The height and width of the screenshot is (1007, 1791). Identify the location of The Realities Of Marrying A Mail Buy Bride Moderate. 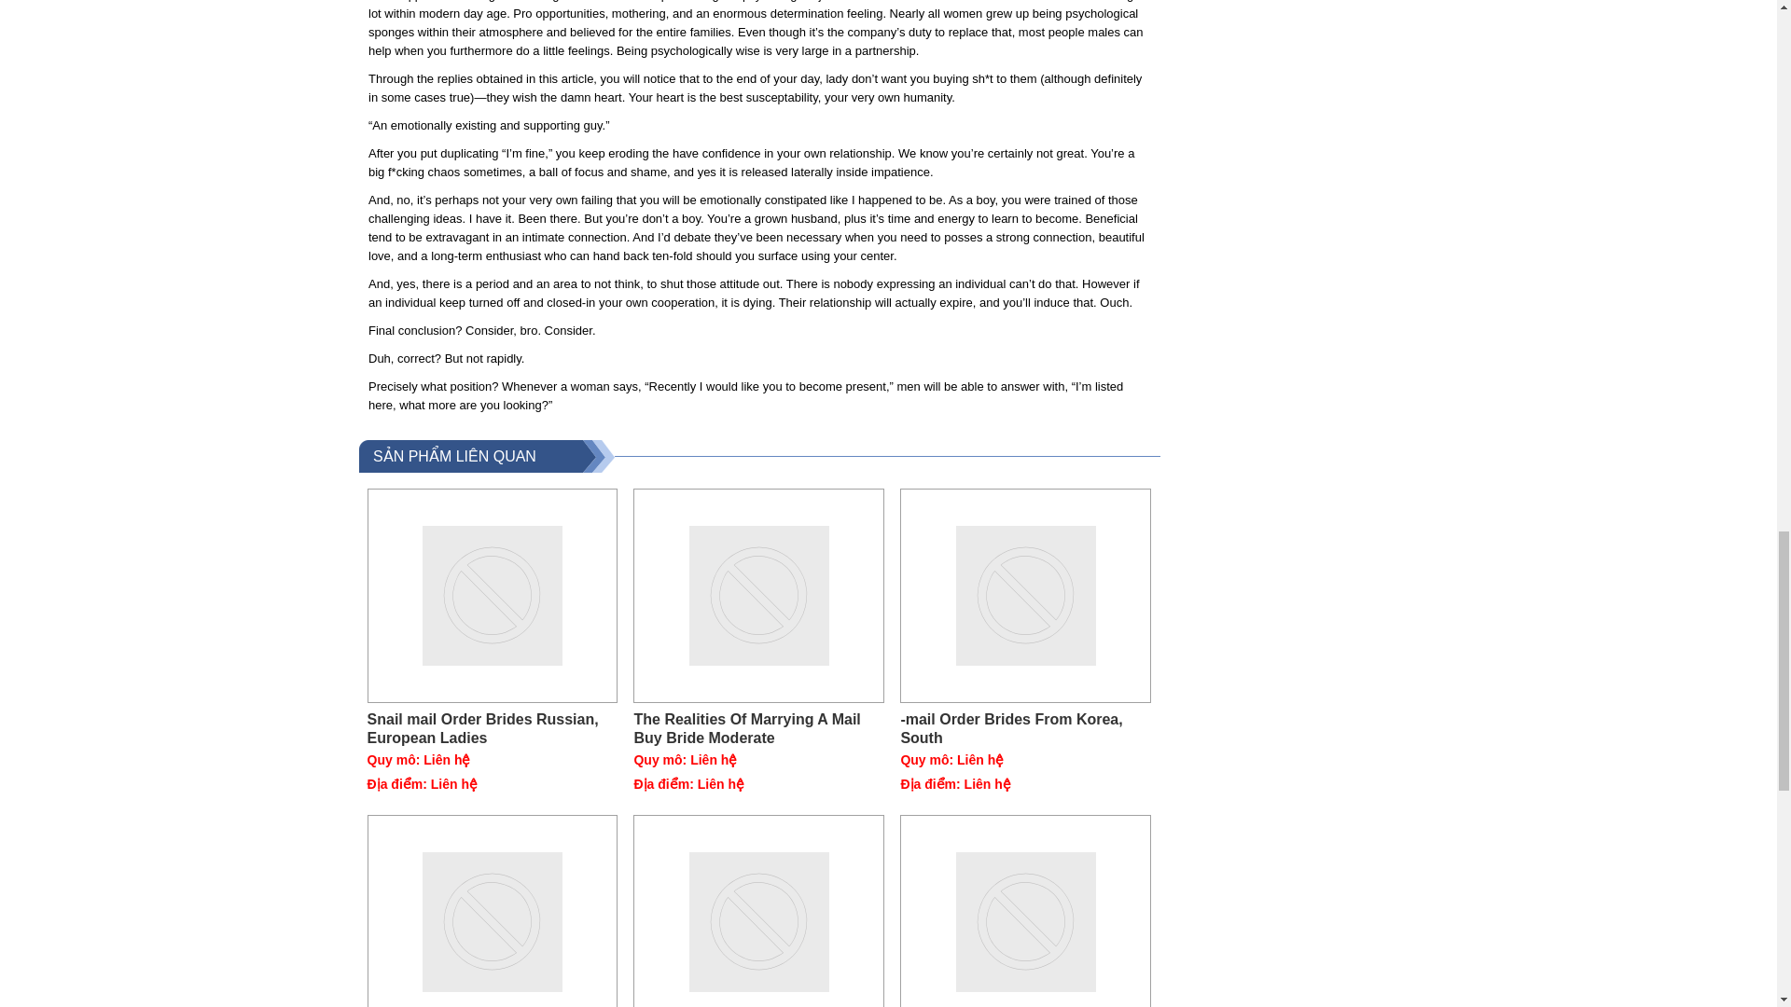
(759, 729).